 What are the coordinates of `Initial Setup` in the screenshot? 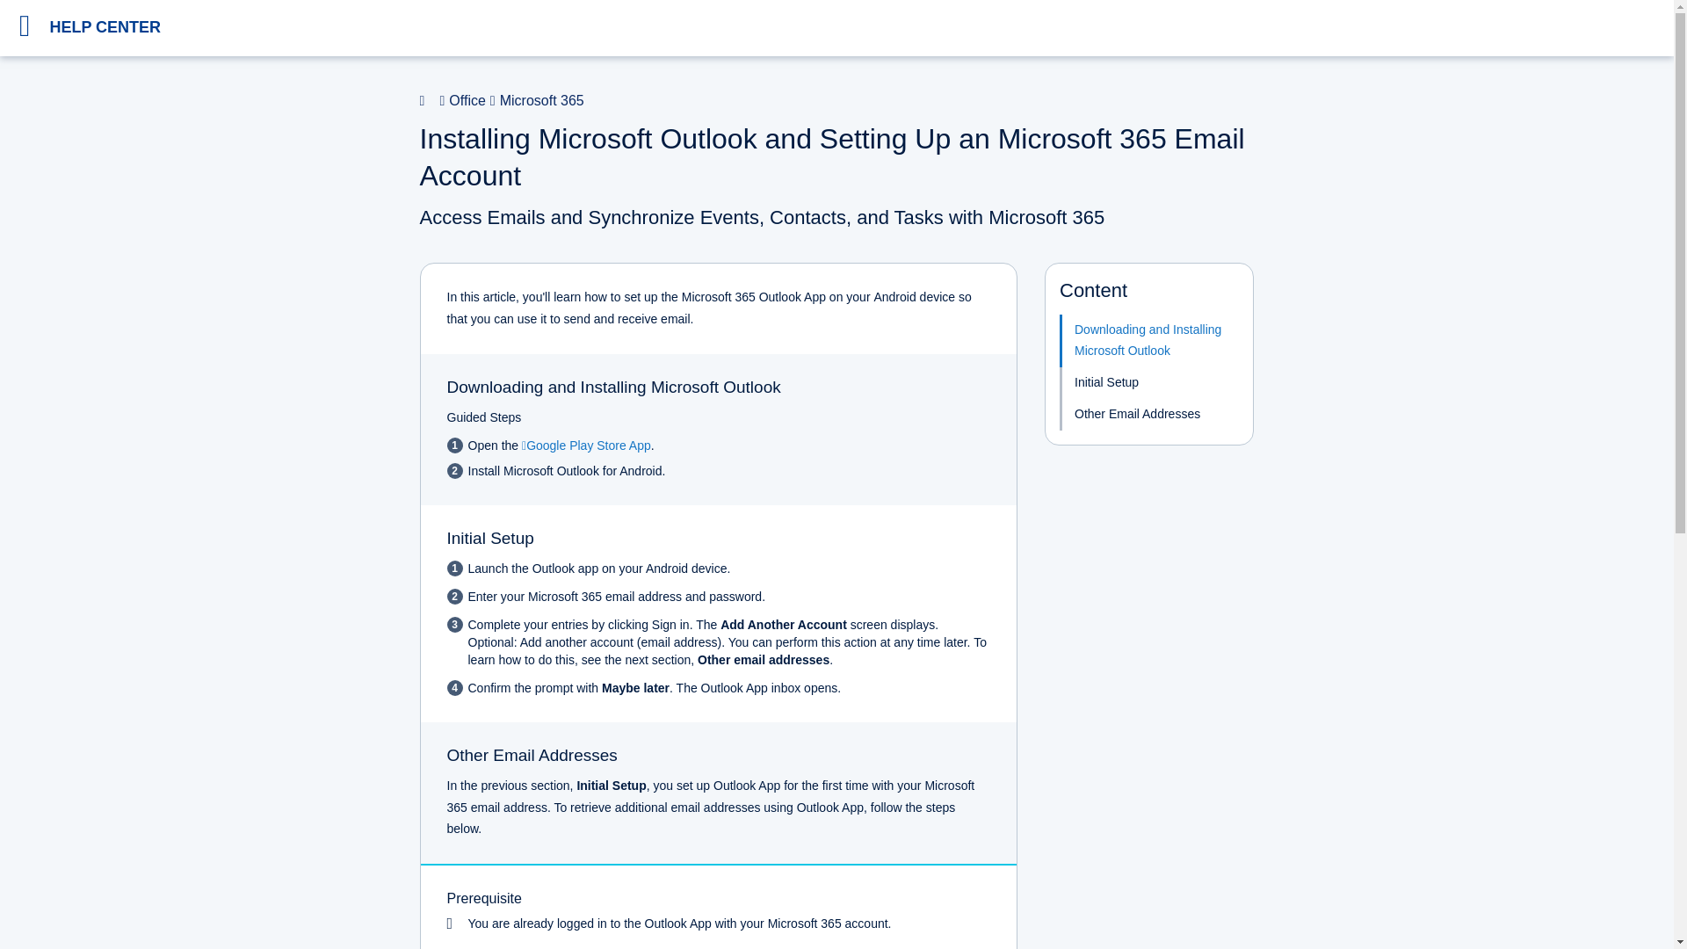 It's located at (1148, 382).